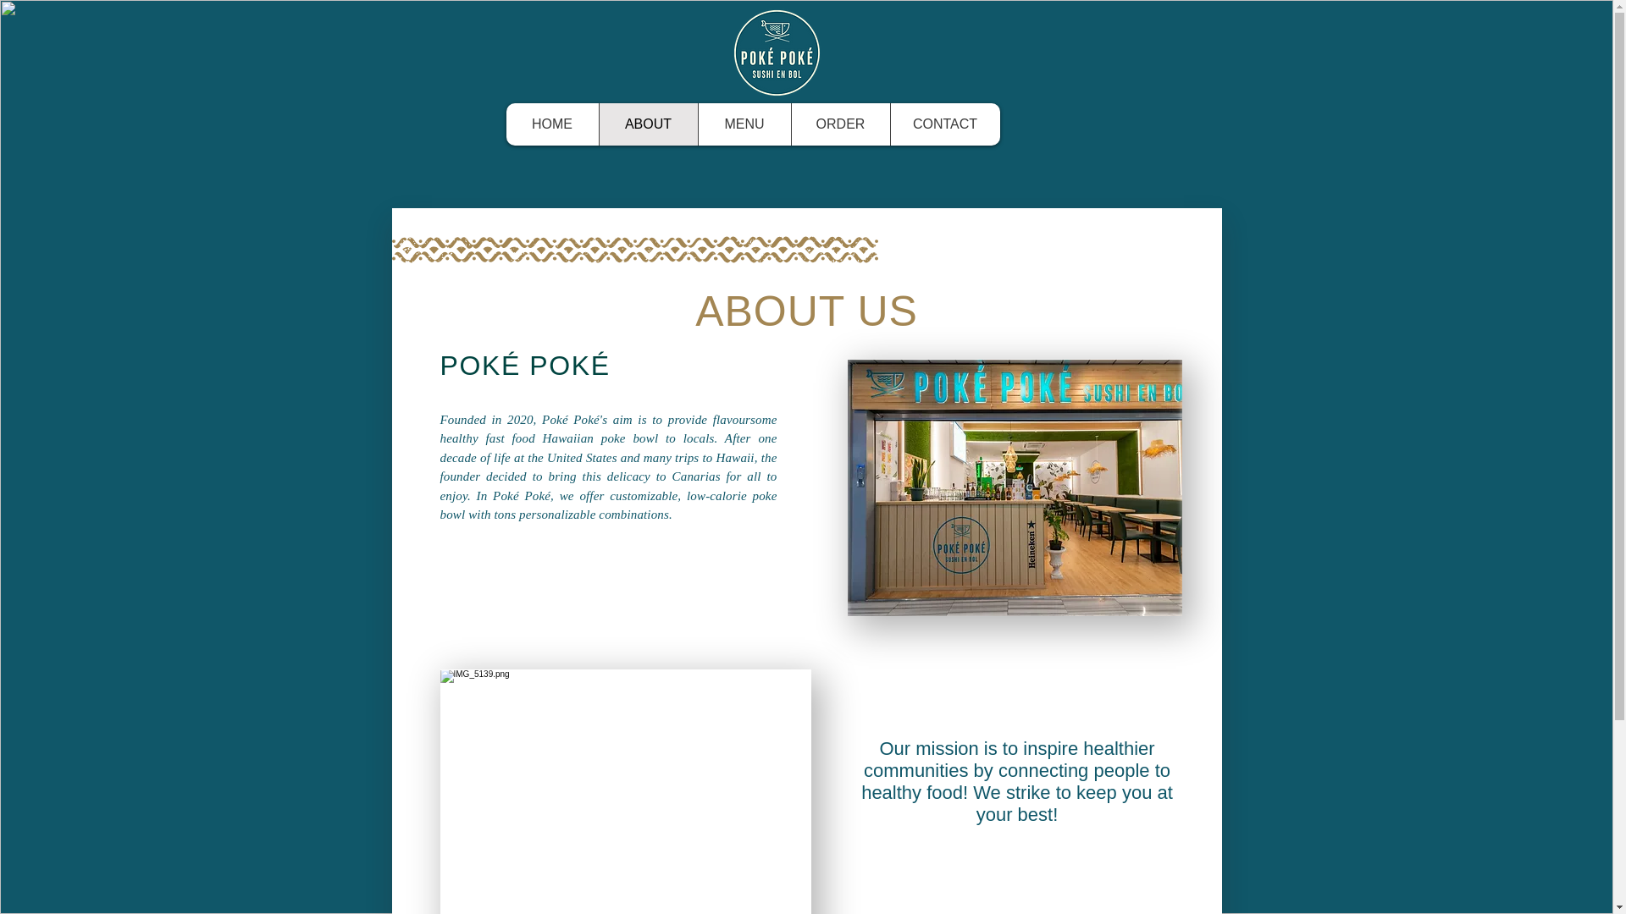 This screenshot has width=1626, height=914. I want to click on HOME, so click(552, 124).